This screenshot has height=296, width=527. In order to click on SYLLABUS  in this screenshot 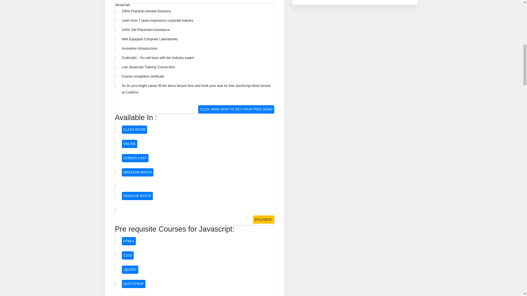, I will do `click(263, 220)`.